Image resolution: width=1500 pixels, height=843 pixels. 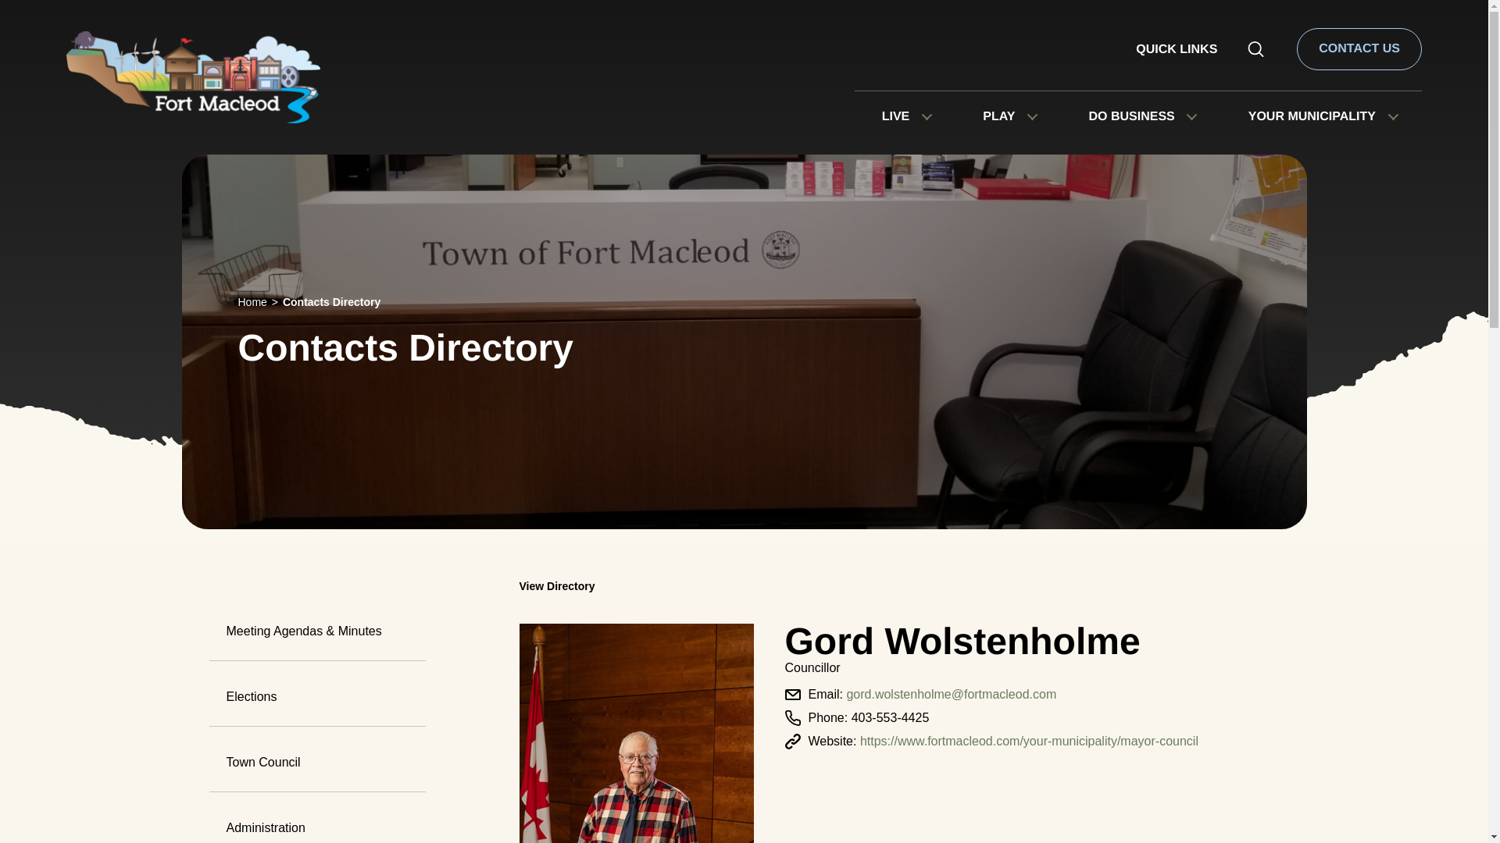 What do you see at coordinates (193, 92) in the screenshot?
I see `Fort Macleod` at bounding box center [193, 92].